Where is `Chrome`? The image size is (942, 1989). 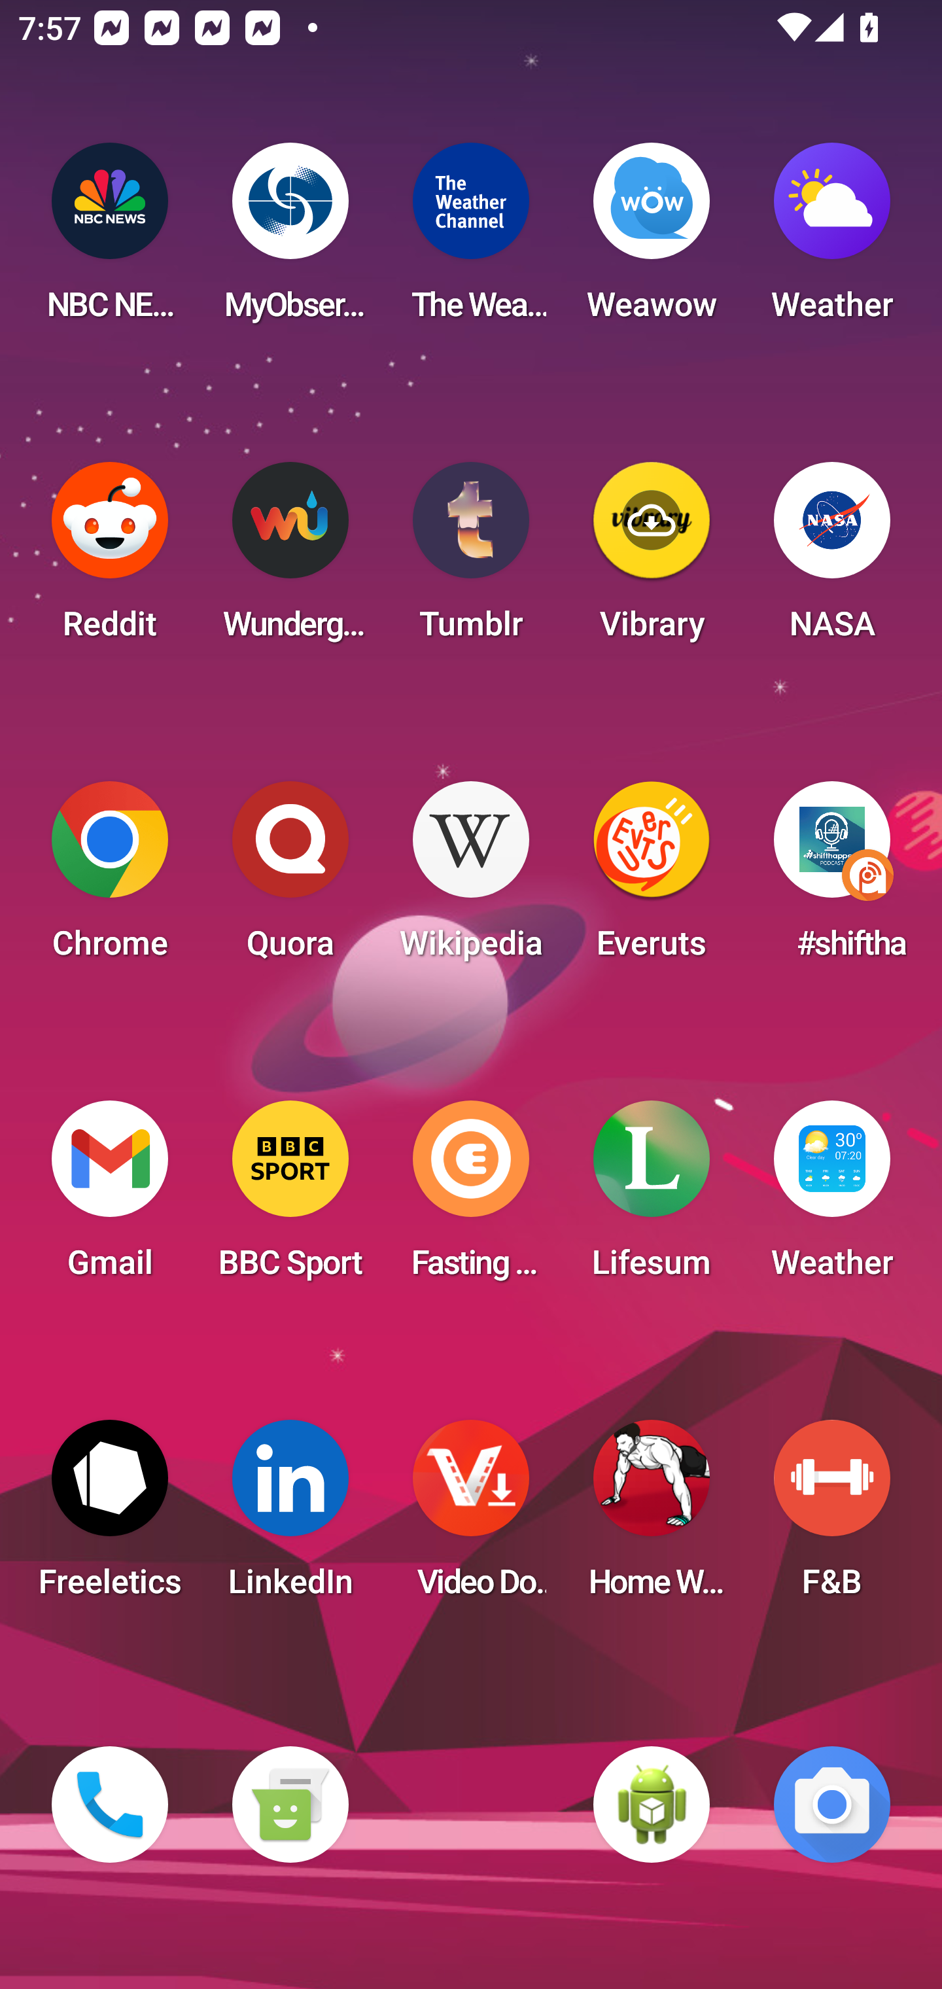
Chrome is located at coordinates (110, 878).